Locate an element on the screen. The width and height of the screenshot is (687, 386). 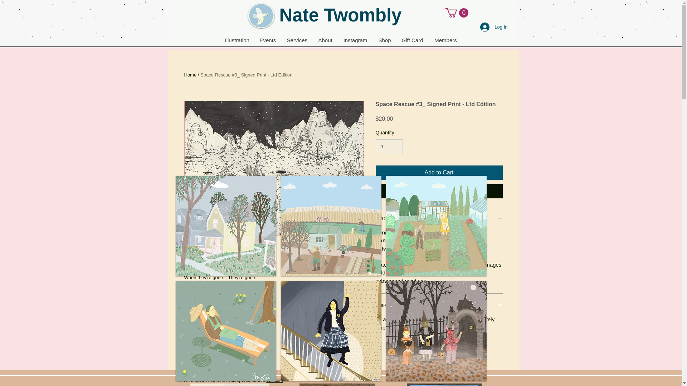
Dancing.jpg is located at coordinates (260, 15).